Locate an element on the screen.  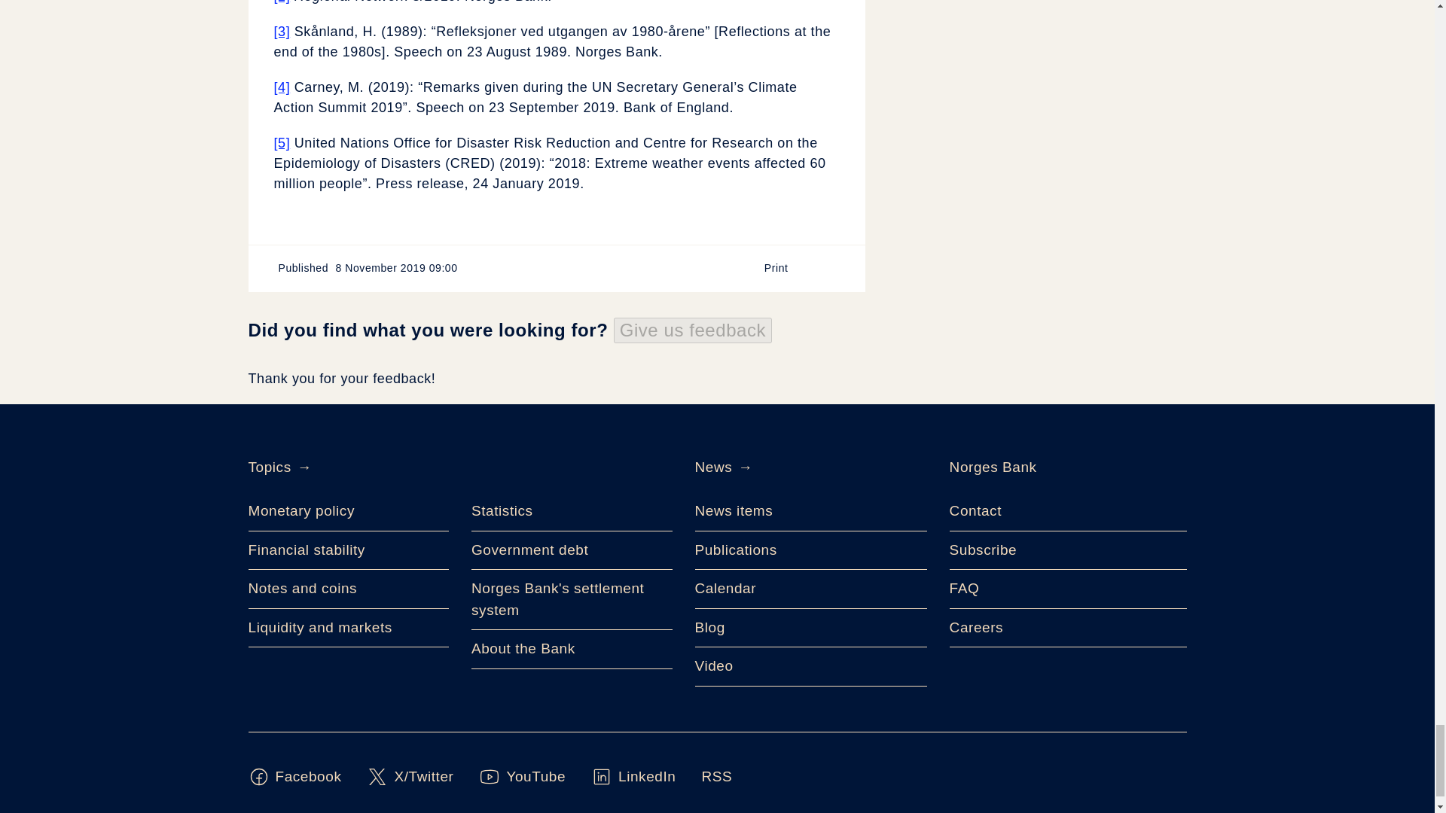
About the Bank is located at coordinates (571, 649).